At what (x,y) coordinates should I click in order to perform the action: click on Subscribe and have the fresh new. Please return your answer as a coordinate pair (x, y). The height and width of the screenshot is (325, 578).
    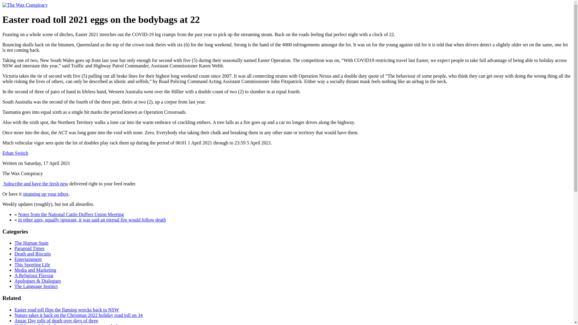
    Looking at the image, I should click on (36, 184).